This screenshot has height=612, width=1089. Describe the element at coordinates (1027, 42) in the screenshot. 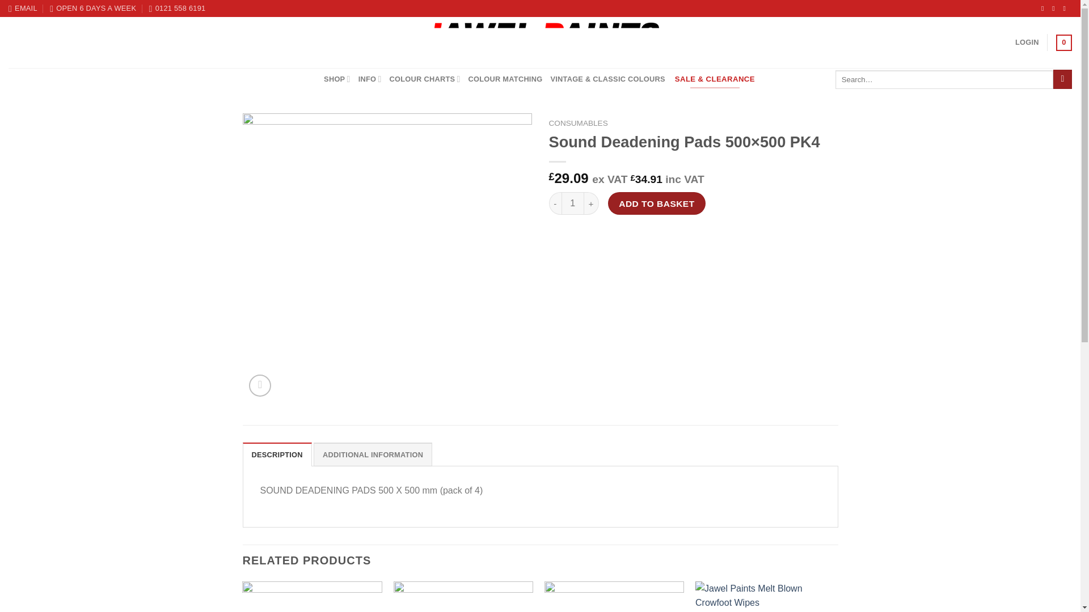

I see `Login` at that location.